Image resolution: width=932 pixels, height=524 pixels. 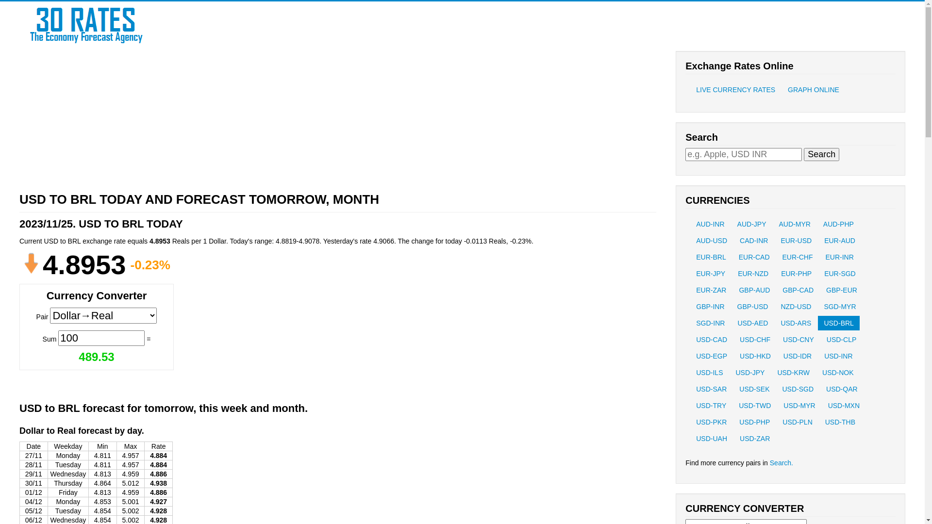 What do you see at coordinates (752, 224) in the screenshot?
I see `AUD-JPY` at bounding box center [752, 224].